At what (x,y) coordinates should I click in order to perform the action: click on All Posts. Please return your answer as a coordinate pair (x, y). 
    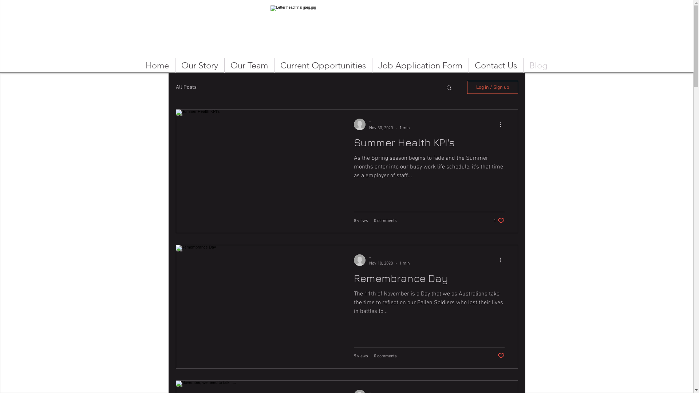
    Looking at the image, I should click on (186, 87).